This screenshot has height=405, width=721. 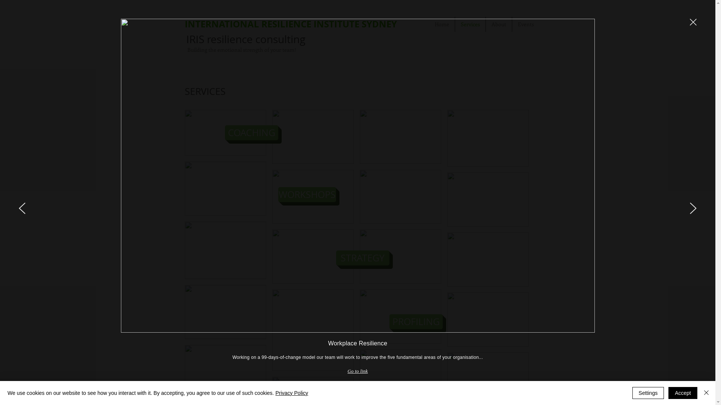 What do you see at coordinates (470, 24) in the screenshot?
I see `Services` at bounding box center [470, 24].